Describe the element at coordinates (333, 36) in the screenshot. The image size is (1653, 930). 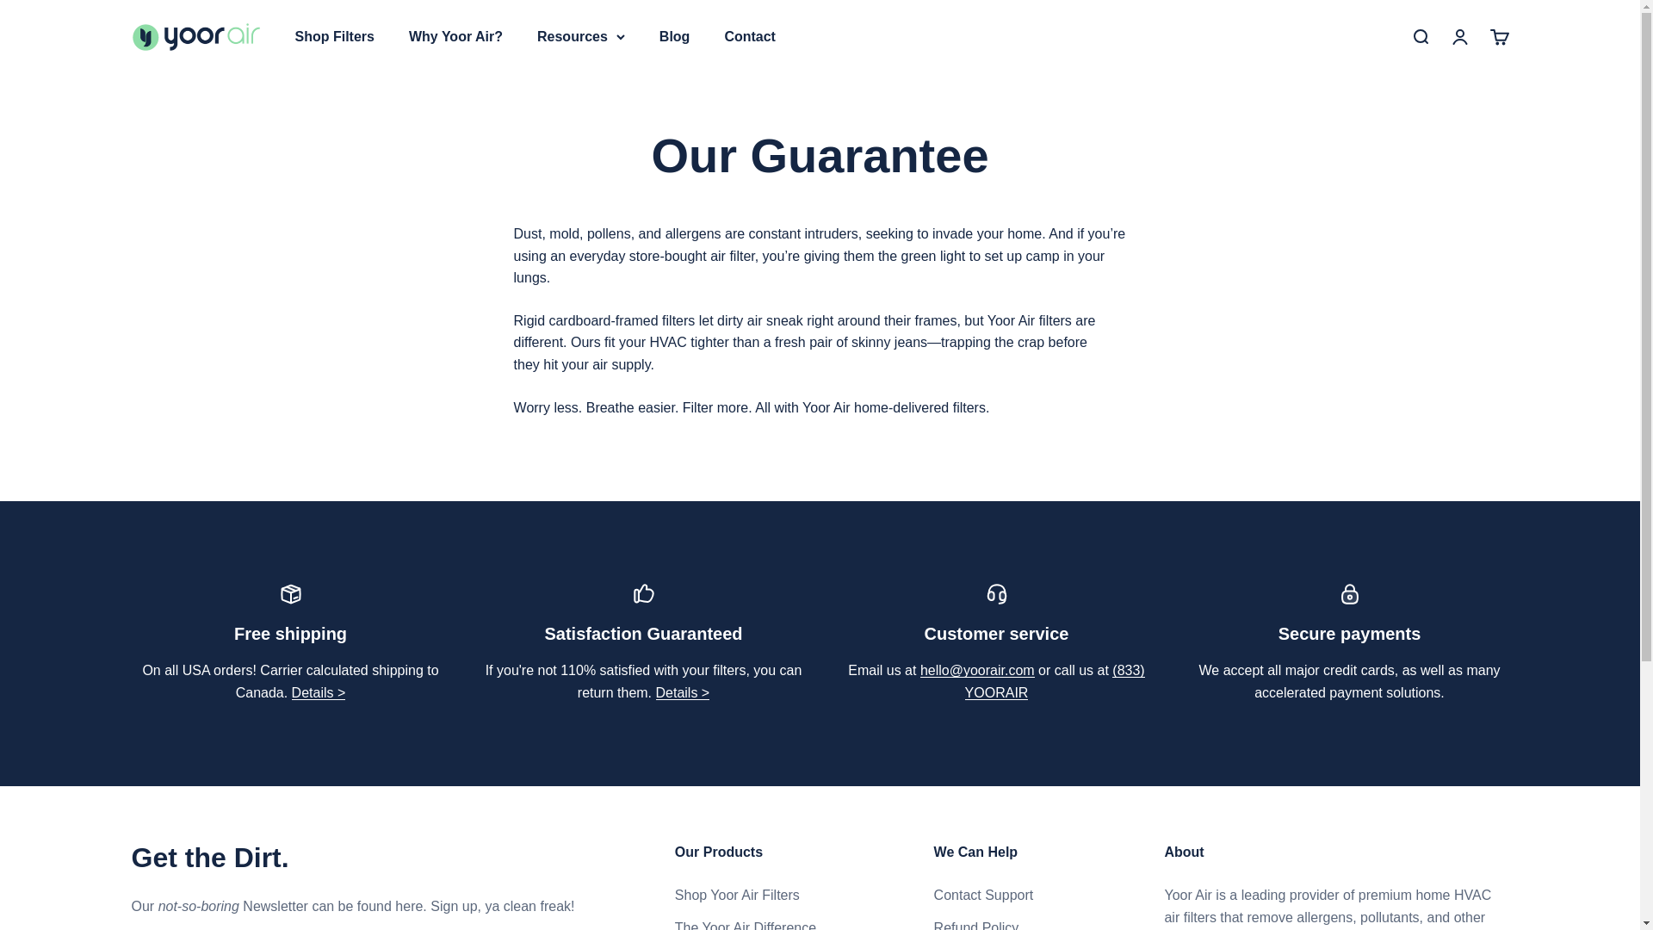
I see `Shop Filters` at that location.